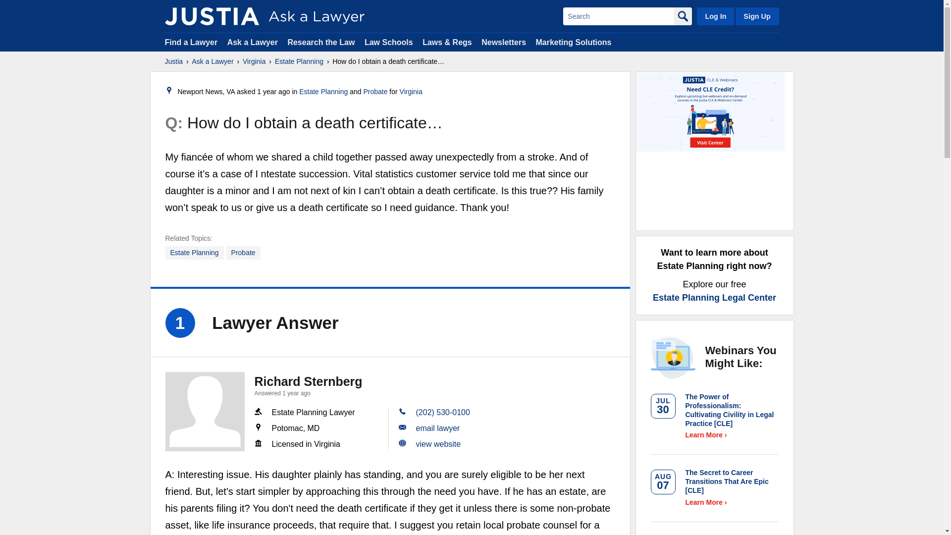 This screenshot has height=535, width=951. What do you see at coordinates (191, 42) in the screenshot?
I see `Find a Lawyer` at bounding box center [191, 42].